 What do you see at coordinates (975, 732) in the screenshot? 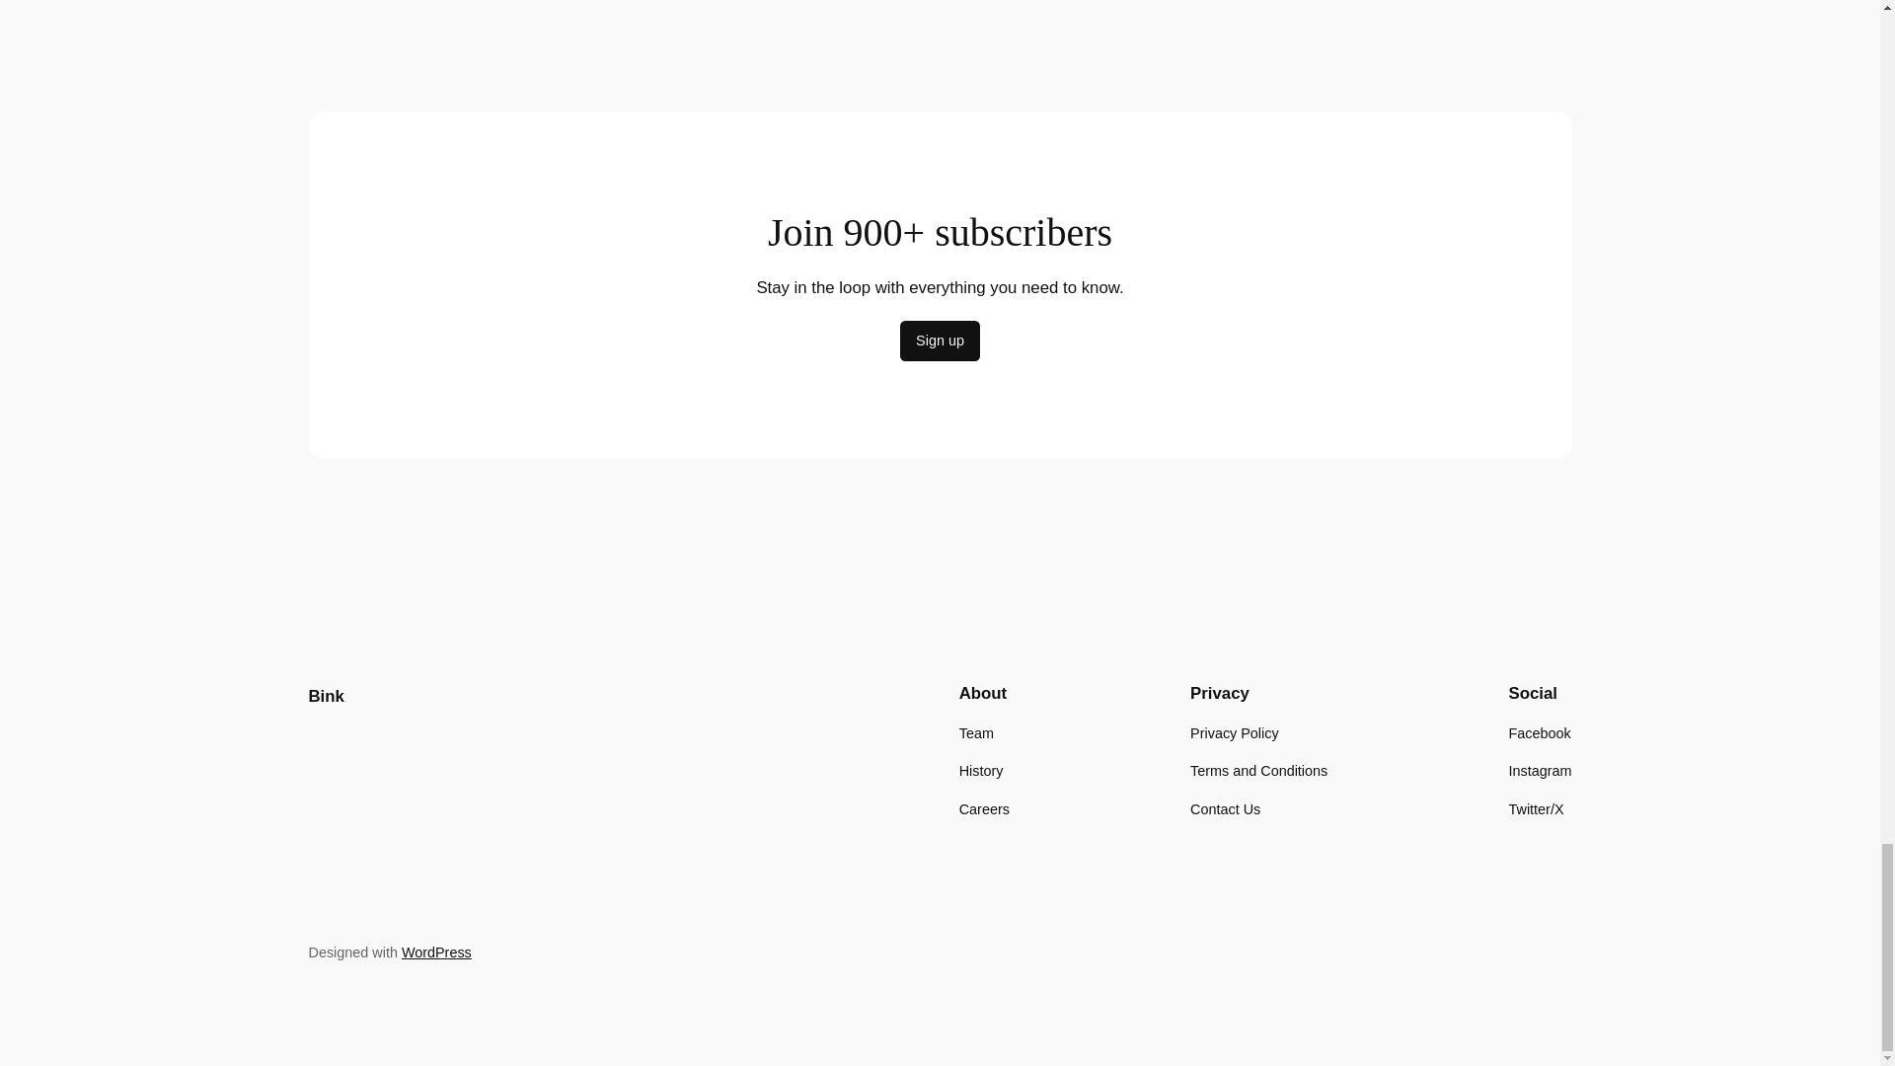
I see `Team` at bounding box center [975, 732].